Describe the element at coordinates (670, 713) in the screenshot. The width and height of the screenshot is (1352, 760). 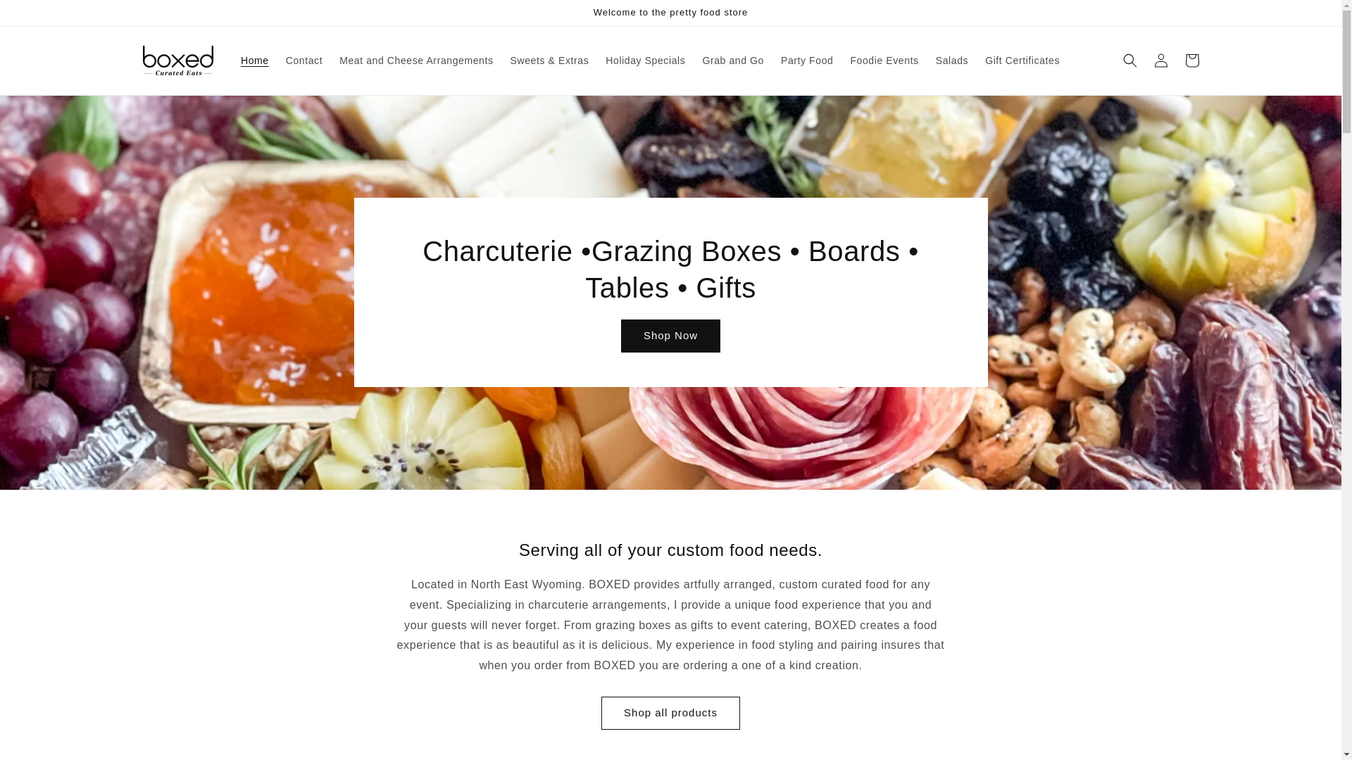
I see `Shop all products` at that location.